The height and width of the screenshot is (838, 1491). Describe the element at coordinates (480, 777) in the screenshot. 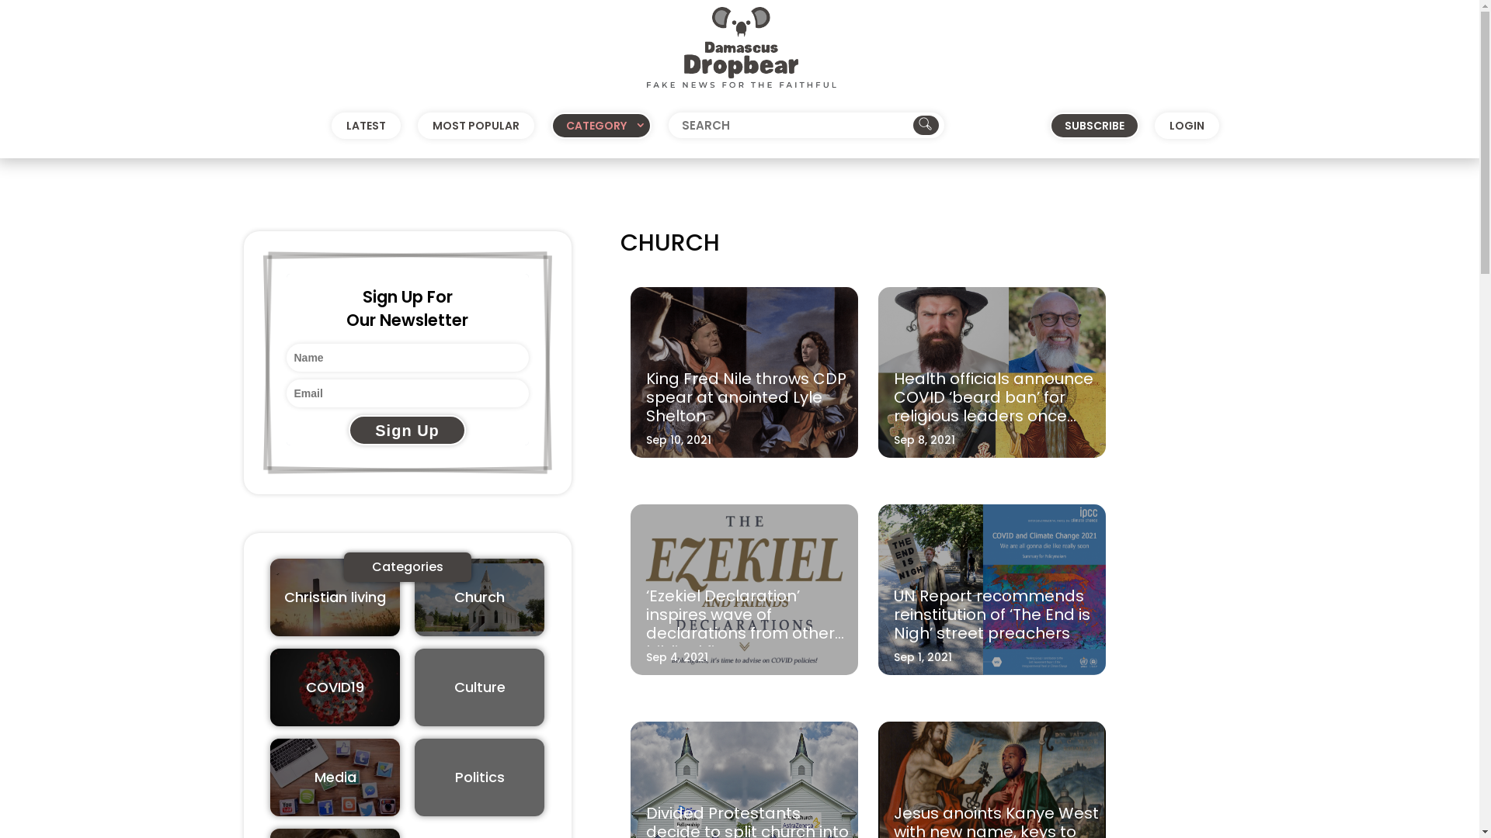

I see `Politics` at that location.